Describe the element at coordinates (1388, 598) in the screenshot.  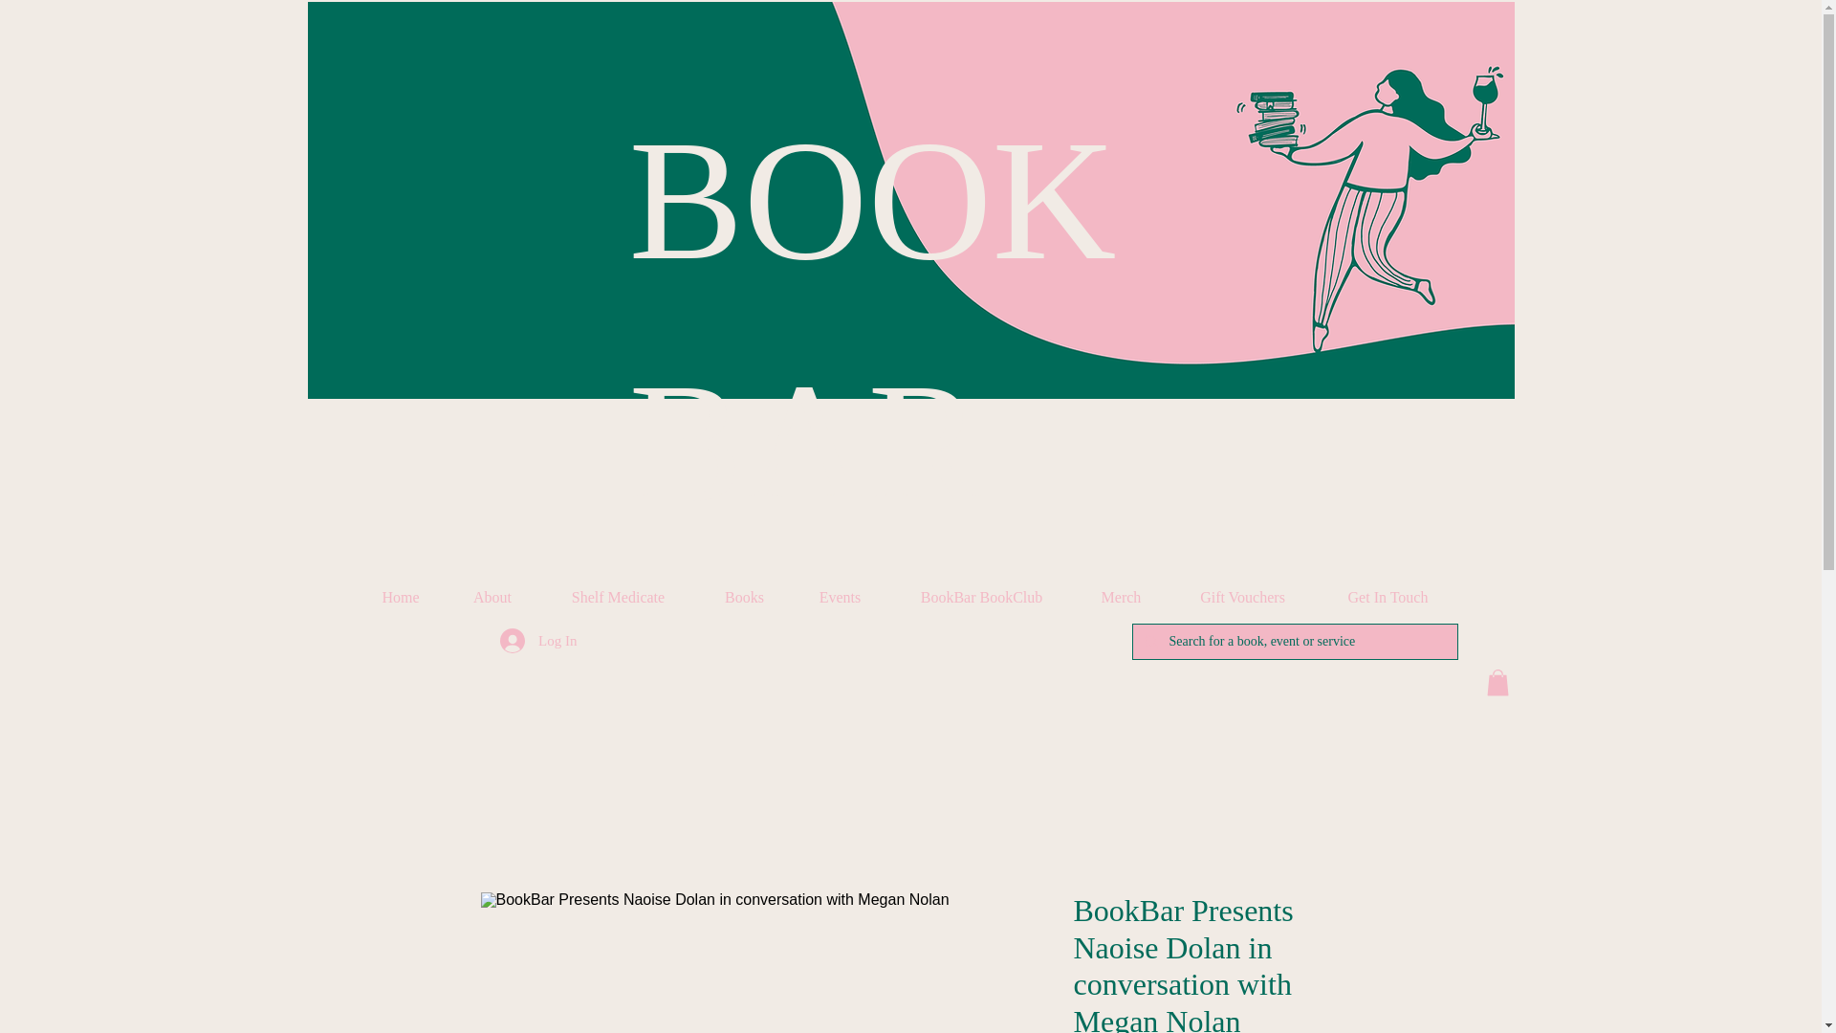
I see `Get In Touch` at that location.